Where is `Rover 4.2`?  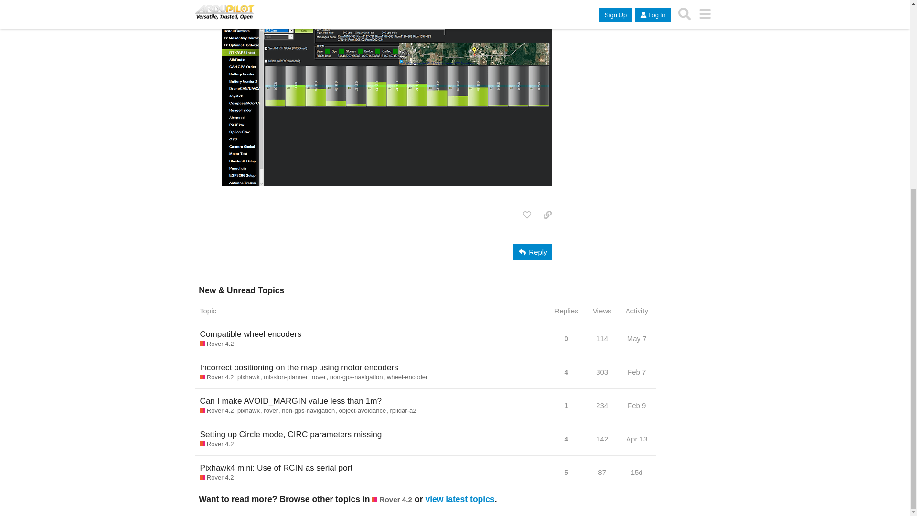
Rover 4.2 is located at coordinates (217, 344).